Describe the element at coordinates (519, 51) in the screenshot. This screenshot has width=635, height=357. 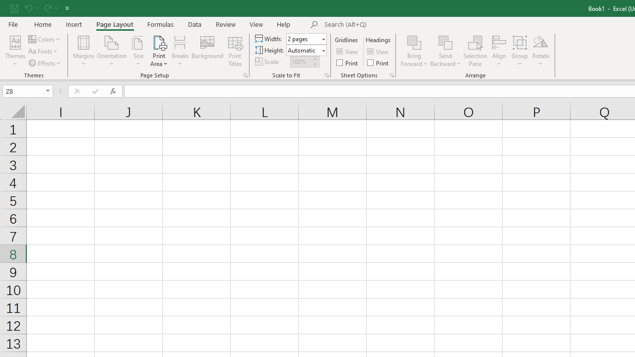
I see `Group` at that location.